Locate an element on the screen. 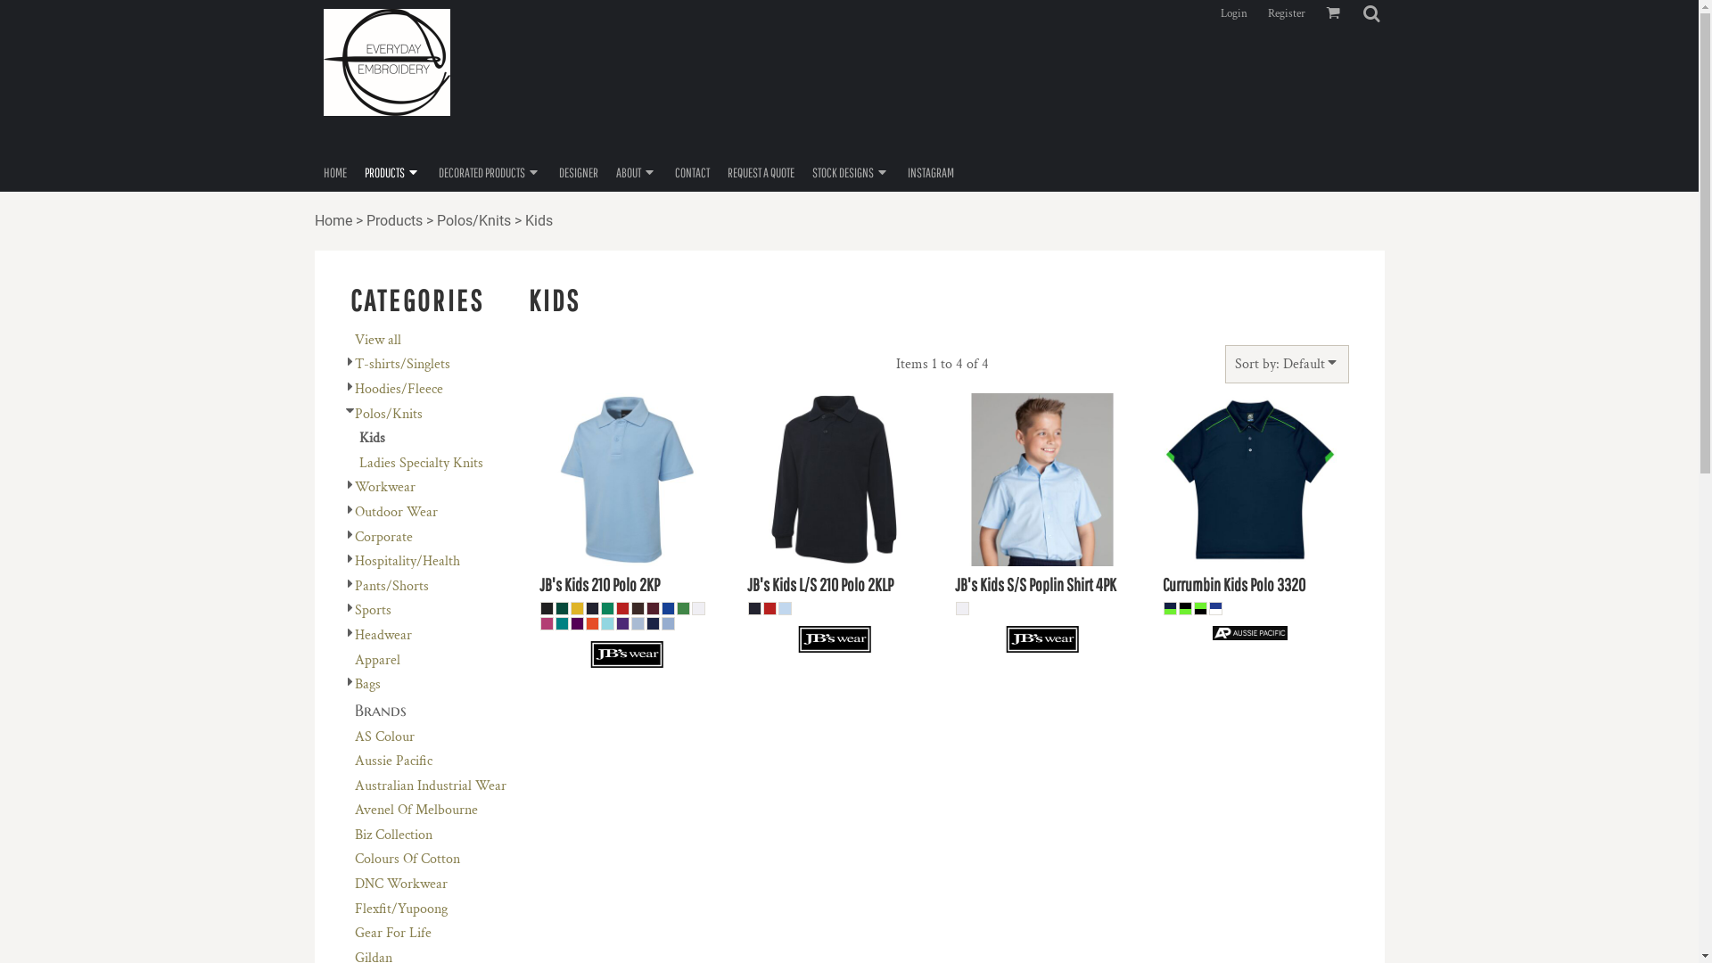 The width and height of the screenshot is (1712, 963). JB's Kids S/S Poplin Shirt 4PK is located at coordinates (1036, 585).